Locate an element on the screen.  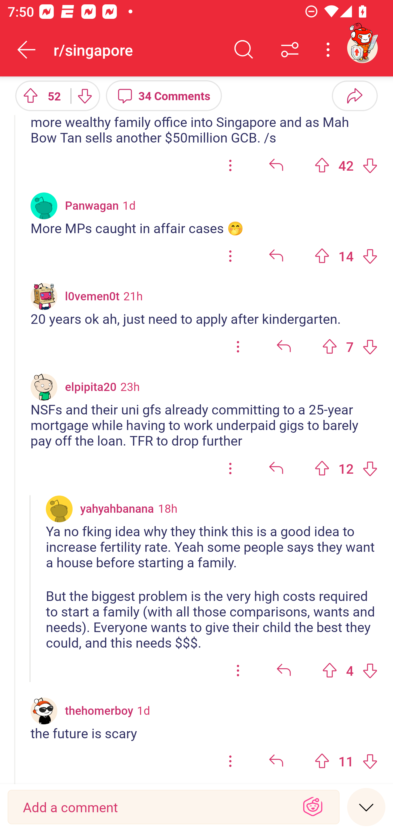
options is located at coordinates (230, 469).